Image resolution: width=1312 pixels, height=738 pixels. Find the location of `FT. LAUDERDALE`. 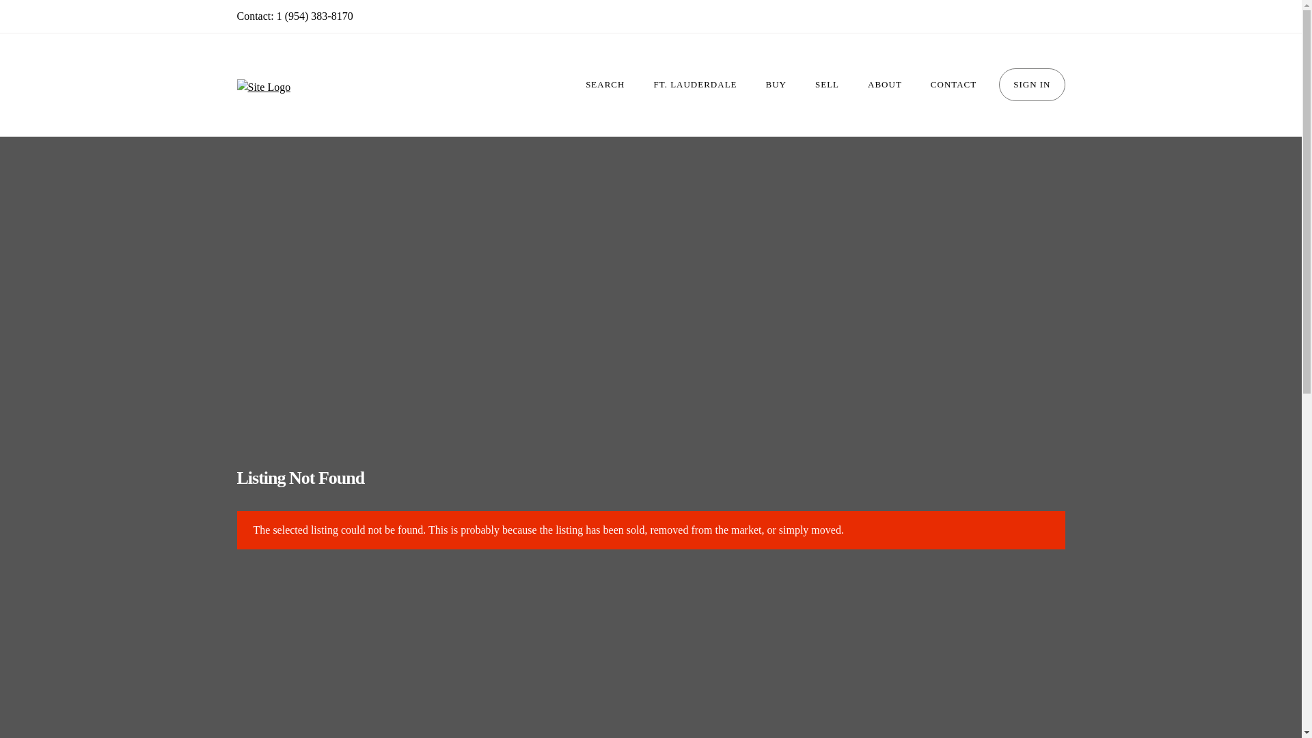

FT. LAUDERDALE is located at coordinates (694, 85).